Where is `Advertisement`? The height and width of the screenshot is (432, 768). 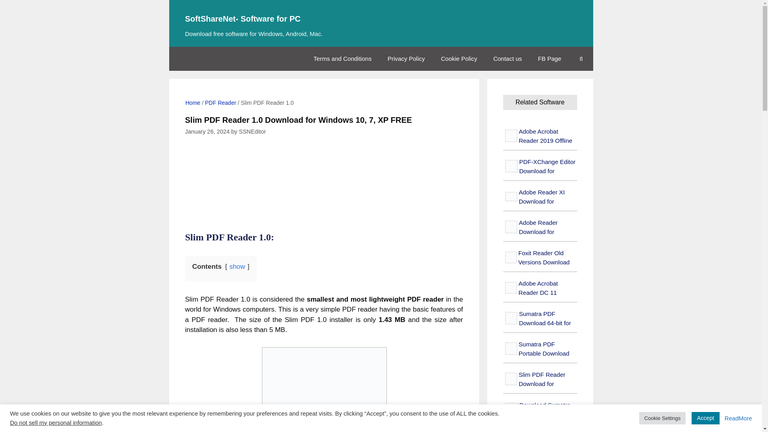
Advertisement is located at coordinates (334, 186).